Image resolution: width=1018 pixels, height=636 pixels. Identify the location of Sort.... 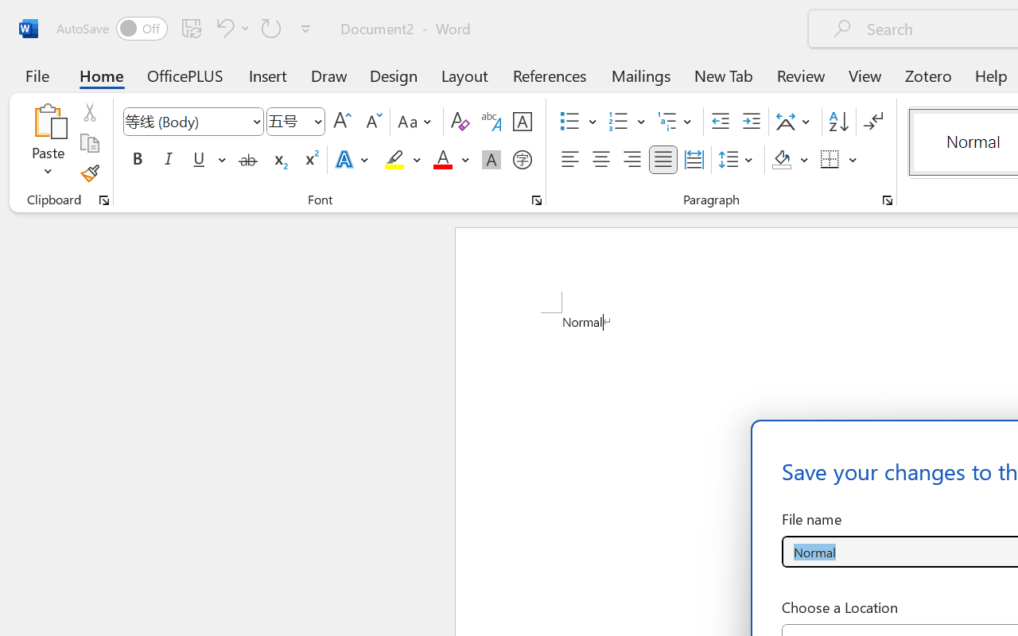
(838, 122).